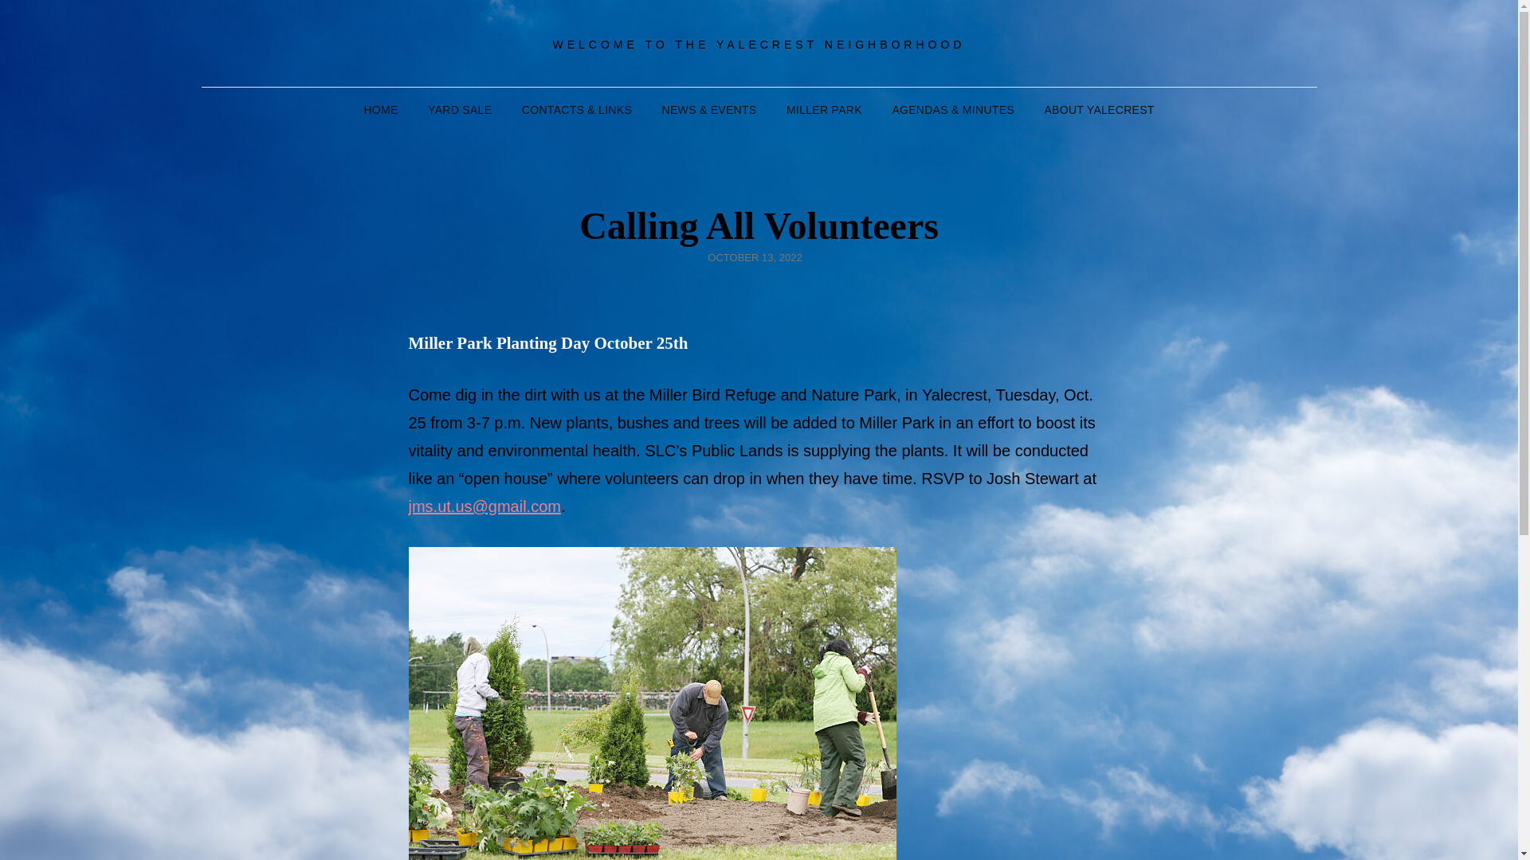 The height and width of the screenshot is (860, 1530). Describe the element at coordinates (754, 257) in the screenshot. I see `OCTOBER 13, 2022` at that location.